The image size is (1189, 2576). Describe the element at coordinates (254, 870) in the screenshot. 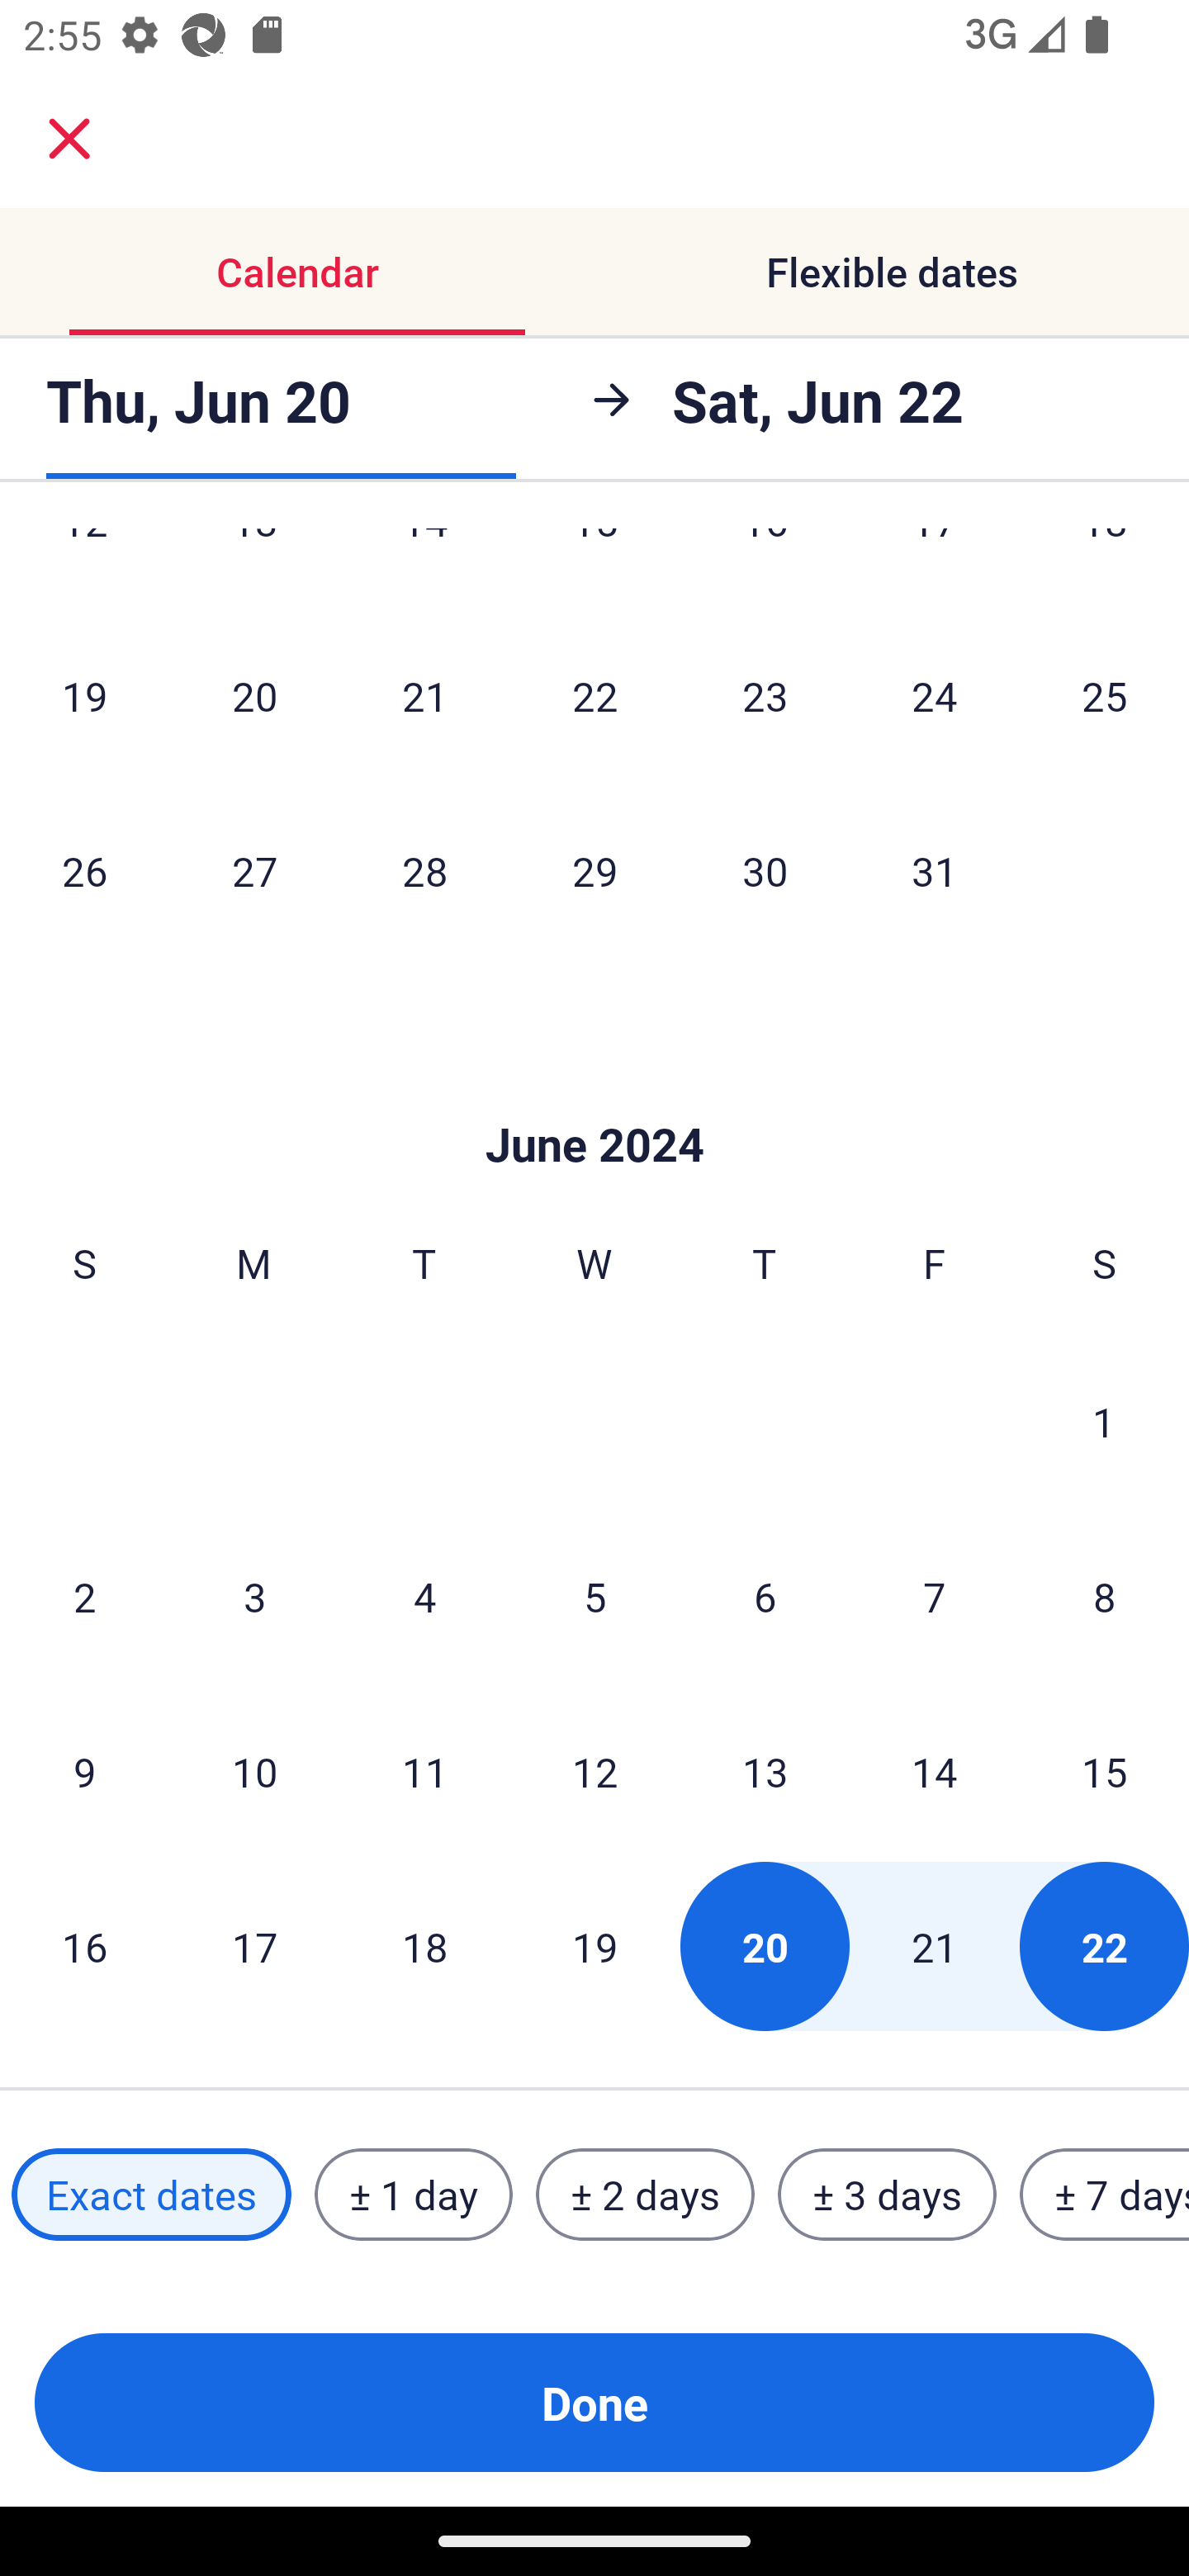

I see `27 Monday, May 27, 2024` at that location.